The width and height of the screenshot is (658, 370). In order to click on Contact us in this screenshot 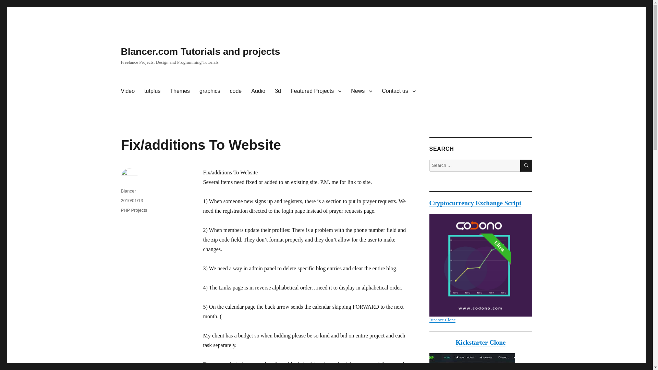, I will do `click(399, 91)`.